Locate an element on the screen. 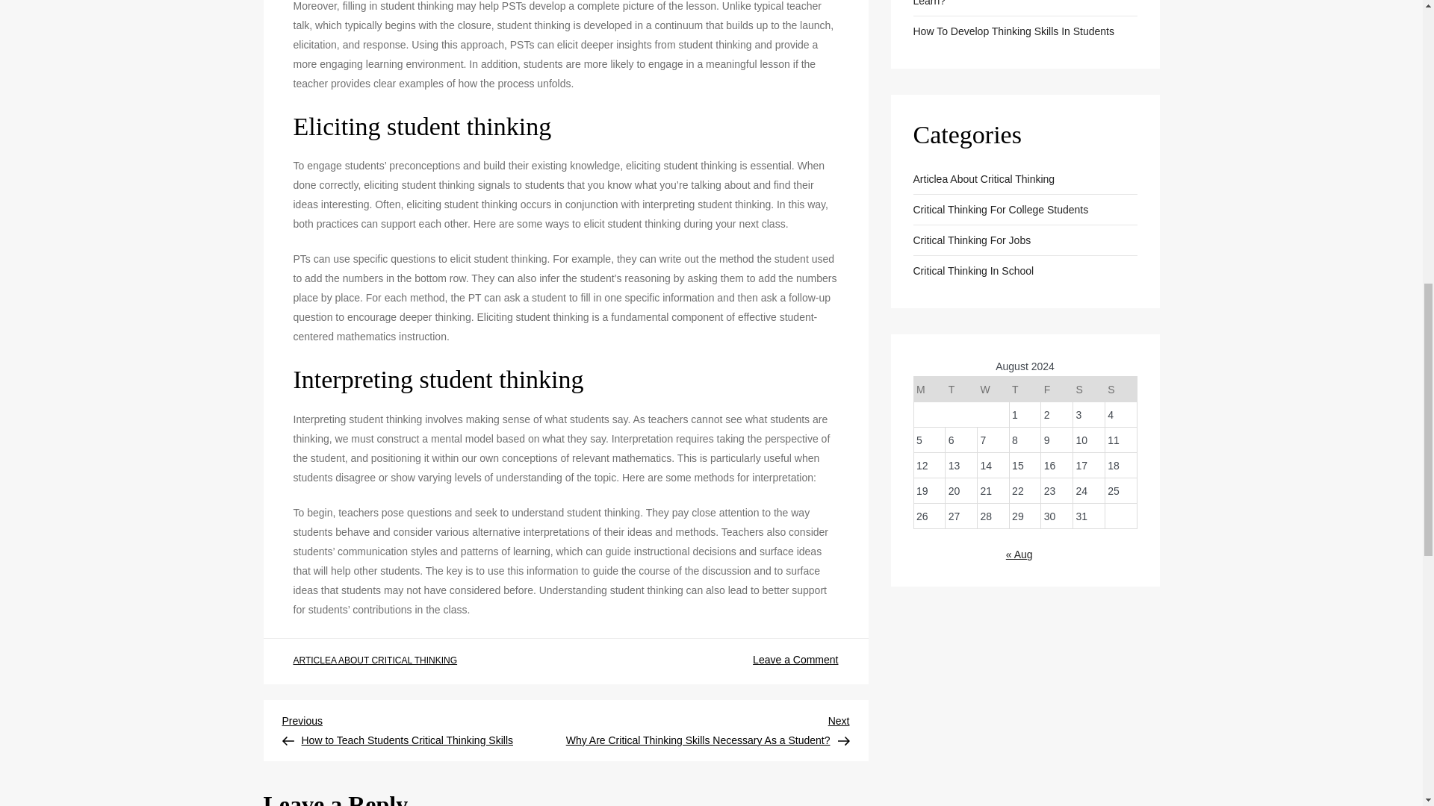  Critical Thinking In School is located at coordinates (972, 270).